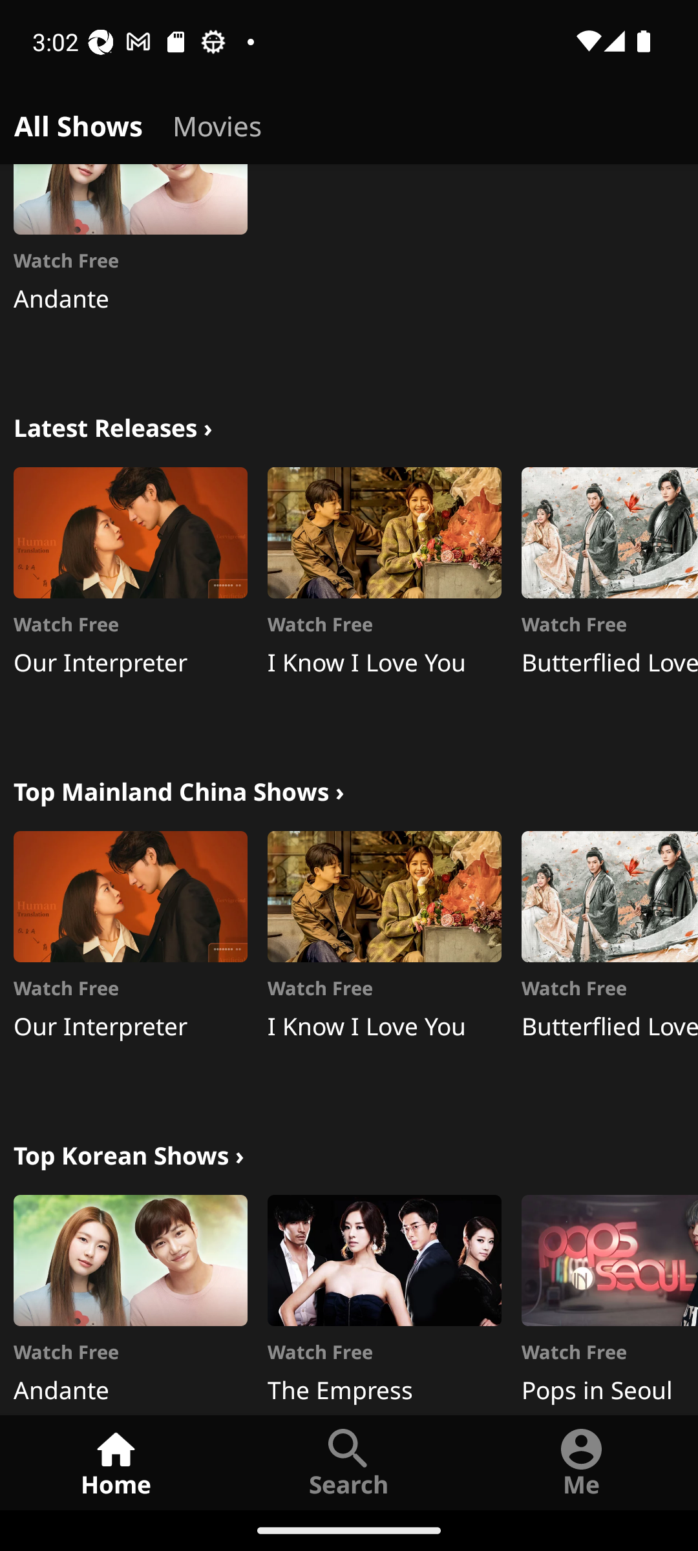  Describe the element at coordinates (129, 1153) in the screenshot. I see `Top Korean Shows › korean_trending` at that location.